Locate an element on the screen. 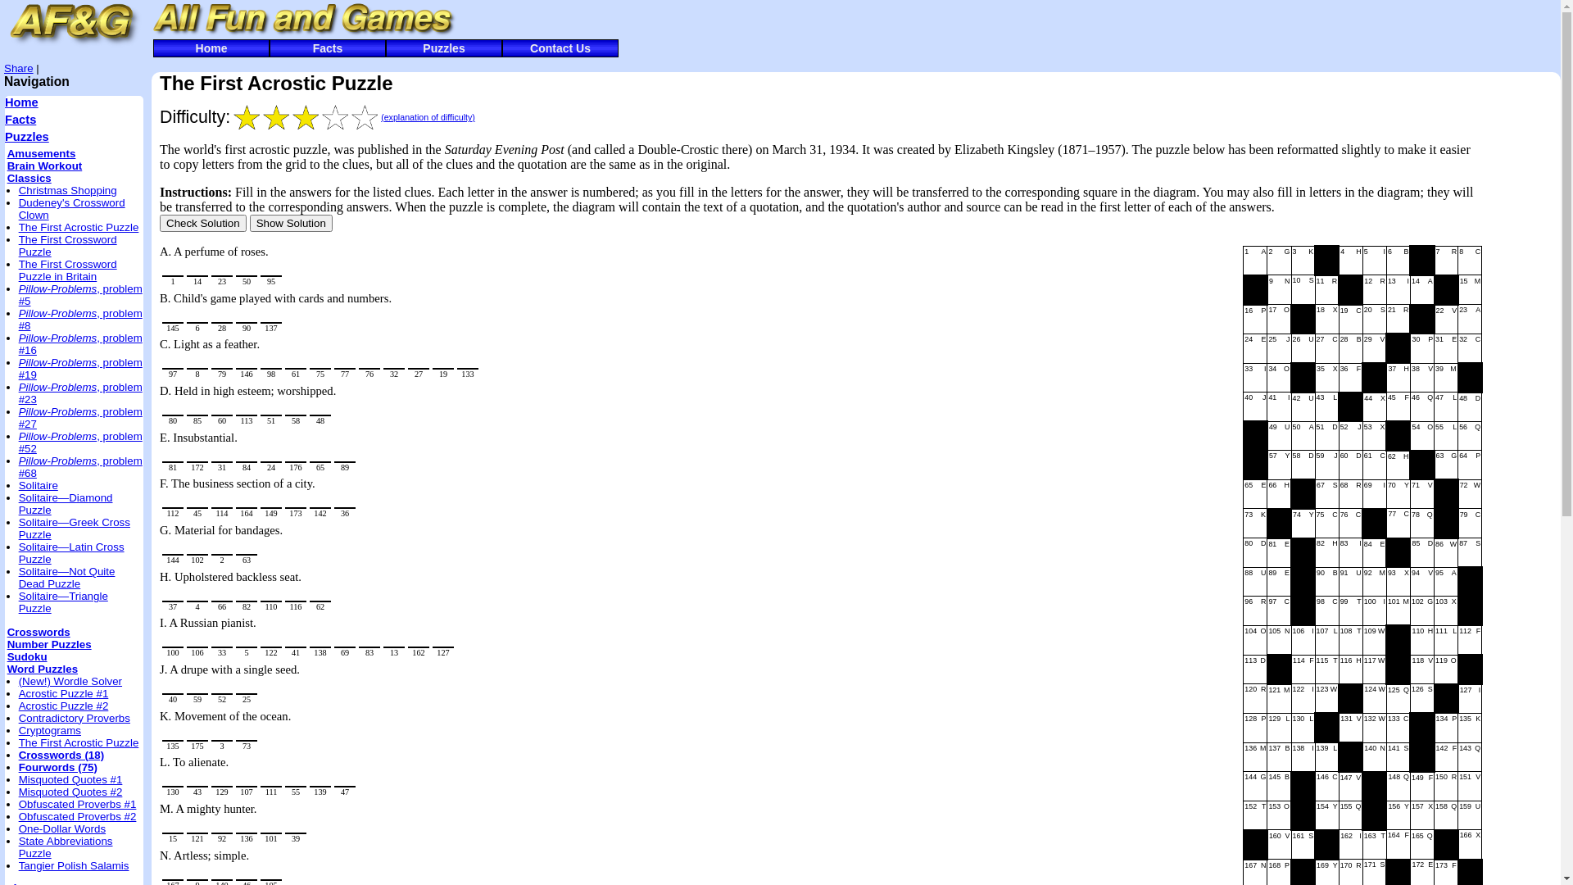 The image size is (1573, 885). 32
C is located at coordinates (1470, 348).